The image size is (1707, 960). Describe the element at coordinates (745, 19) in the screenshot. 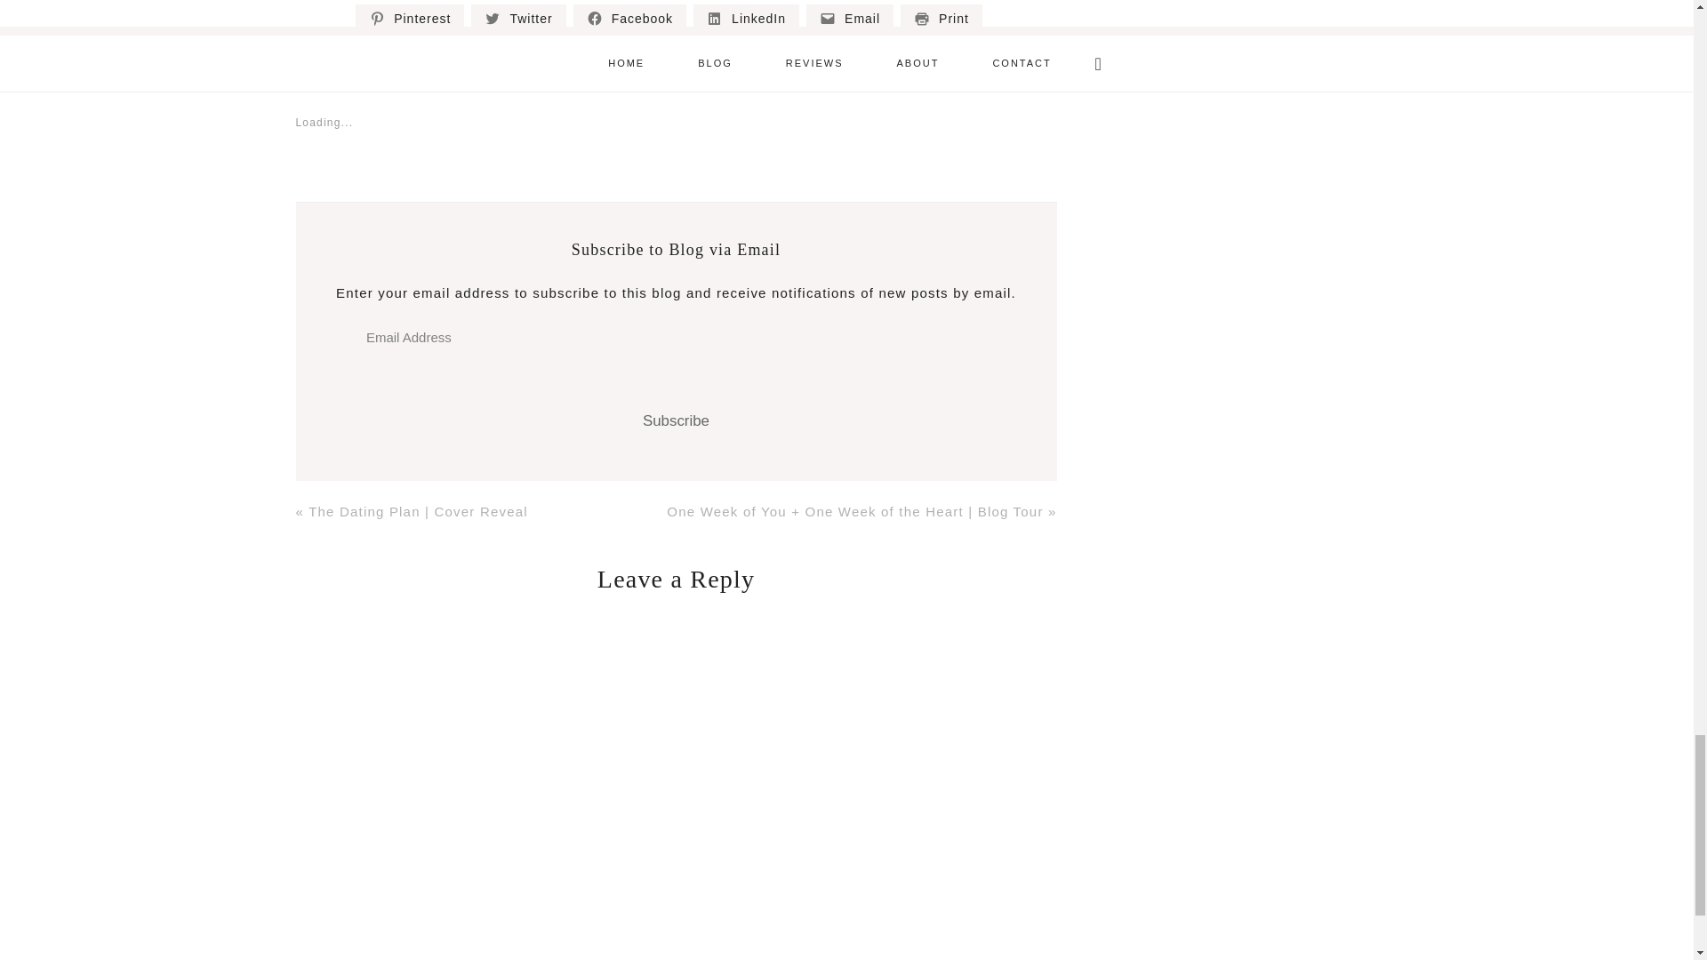

I see `Click to share on LinkedIn` at that location.